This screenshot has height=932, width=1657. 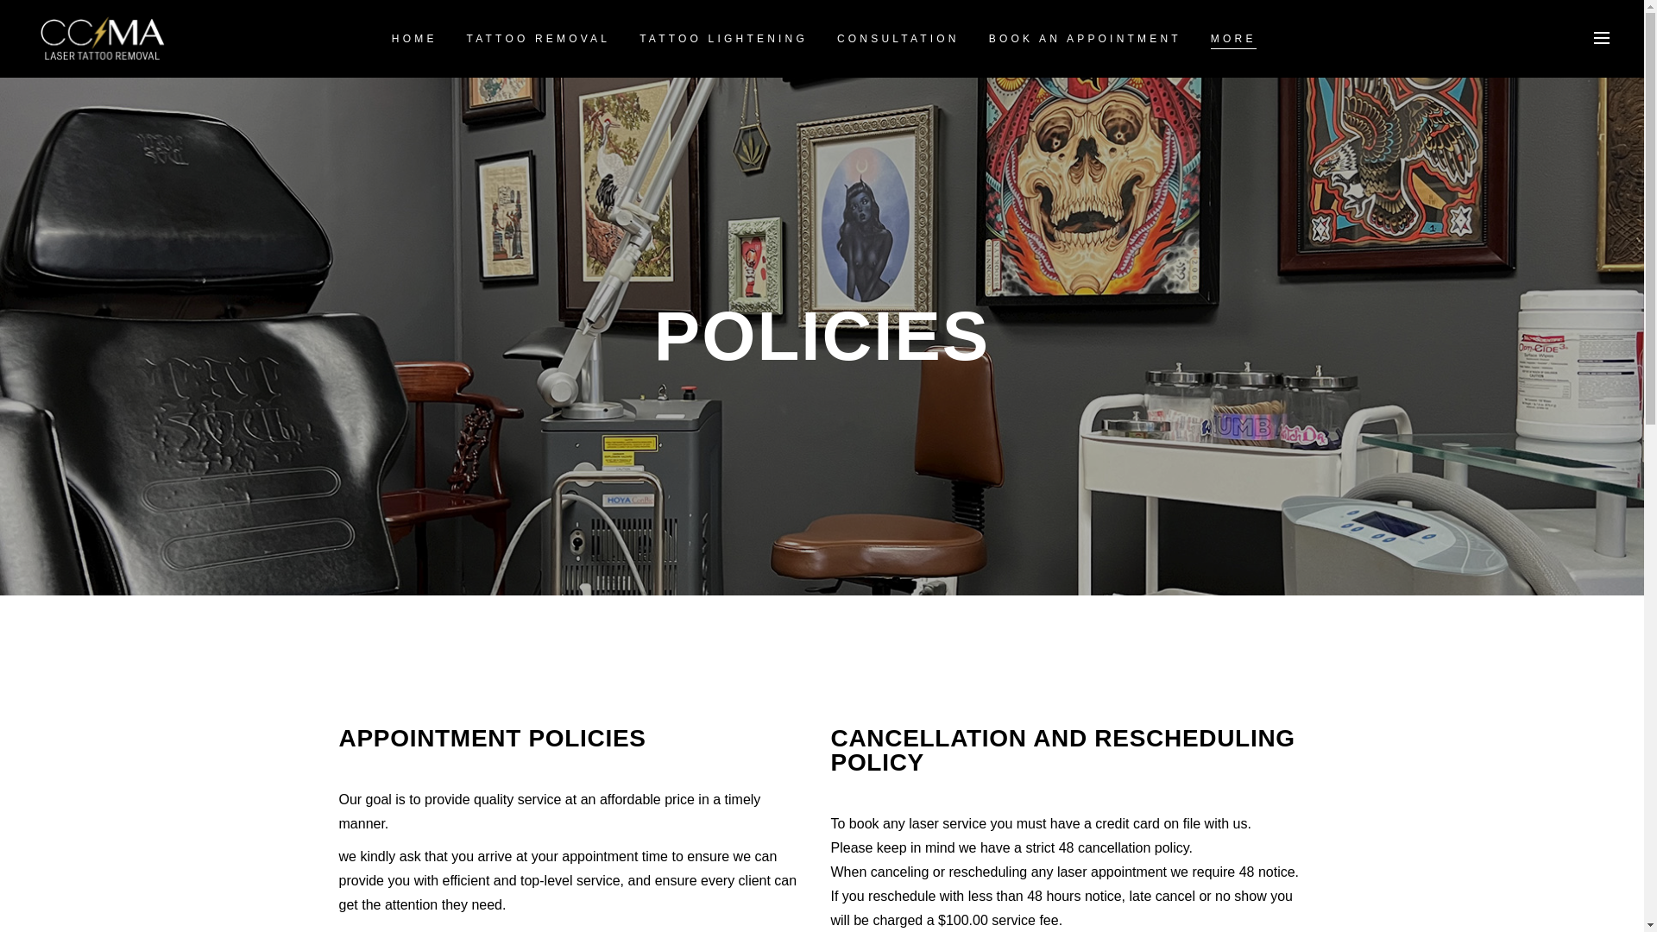 What do you see at coordinates (1233, 38) in the screenshot?
I see `MORE` at bounding box center [1233, 38].